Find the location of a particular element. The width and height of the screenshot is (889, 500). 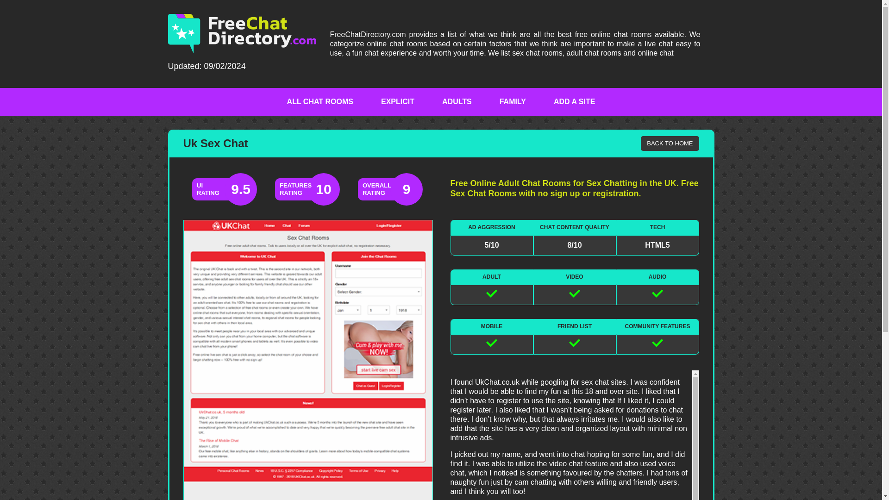

ADULTS is located at coordinates (457, 101).